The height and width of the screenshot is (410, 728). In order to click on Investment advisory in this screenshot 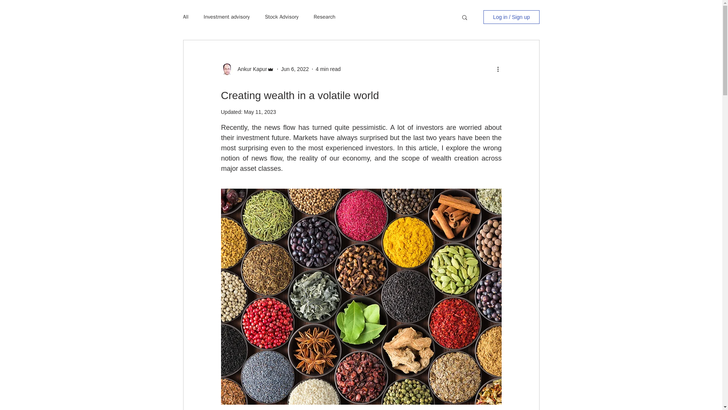, I will do `click(227, 17)`.